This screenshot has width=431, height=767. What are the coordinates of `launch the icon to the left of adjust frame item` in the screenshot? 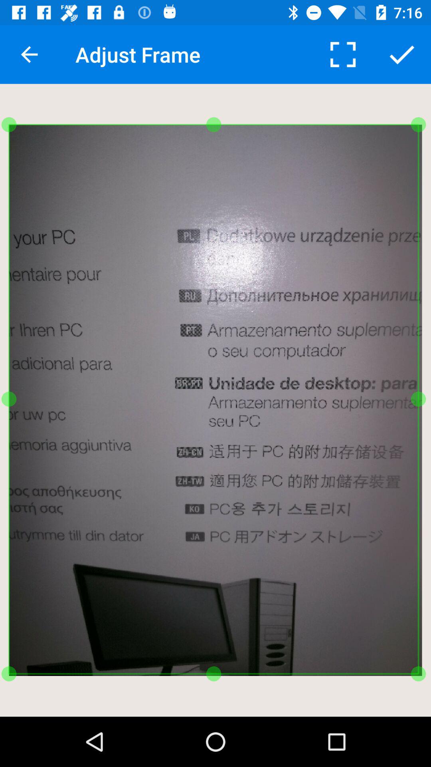 It's located at (29, 54).